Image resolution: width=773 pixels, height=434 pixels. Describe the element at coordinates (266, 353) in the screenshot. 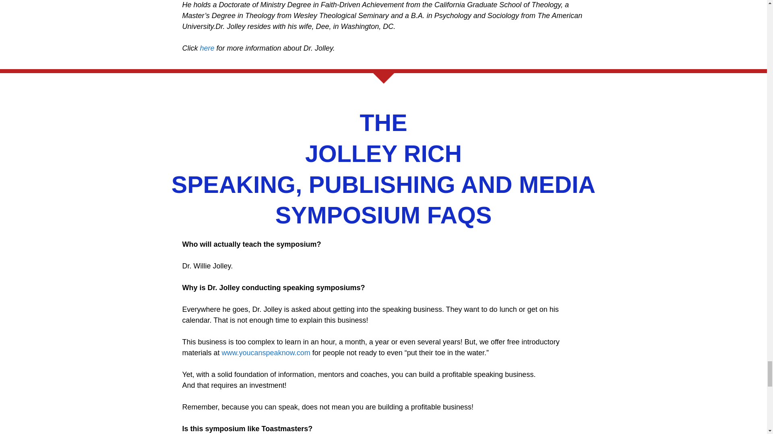

I see `www.youcanspeaknow.com` at that location.